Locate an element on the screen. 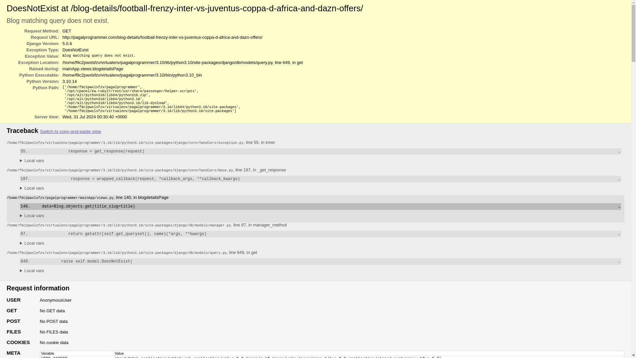  Switch to copy-and-paste view is located at coordinates (70, 131).